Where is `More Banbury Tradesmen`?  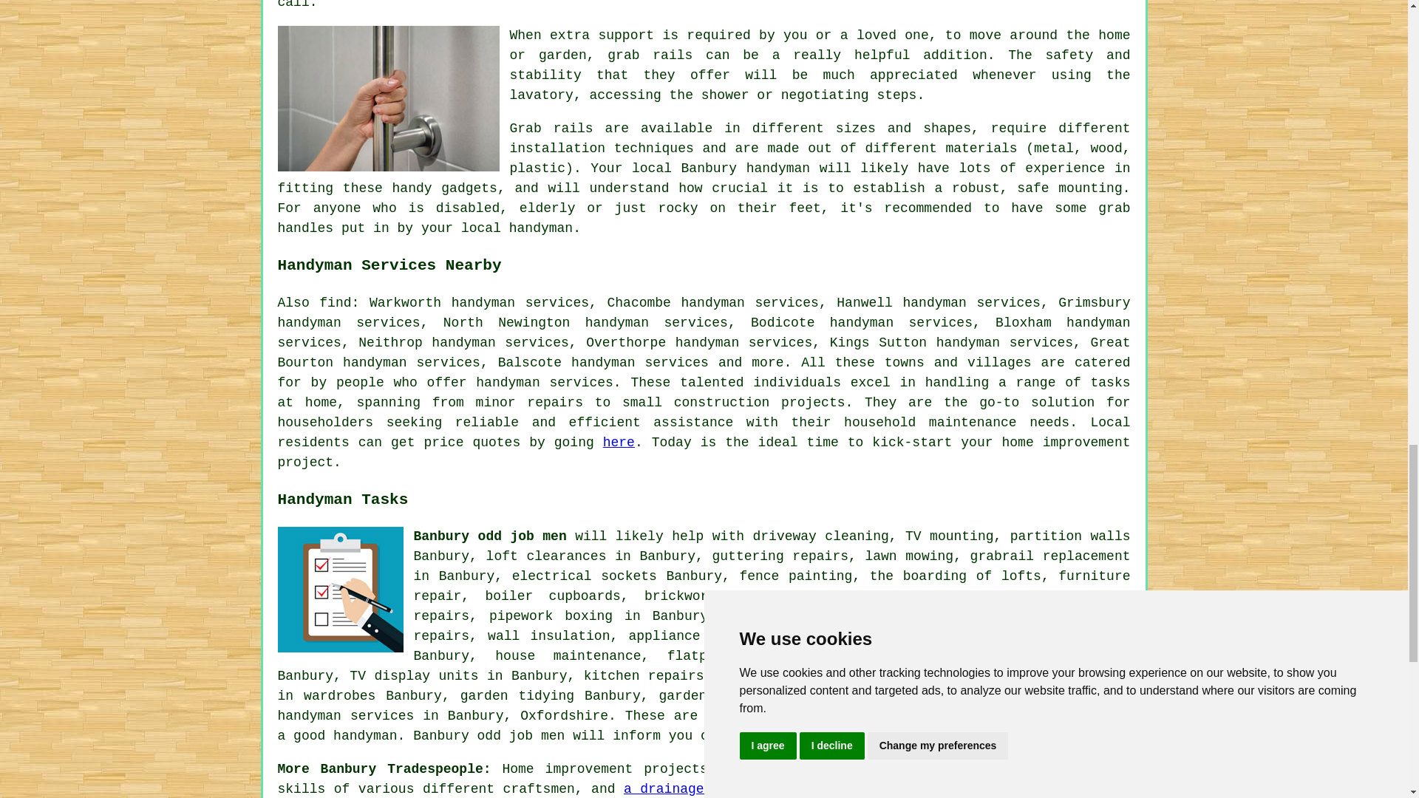 More Banbury Tradesmen is located at coordinates (1067, 779).